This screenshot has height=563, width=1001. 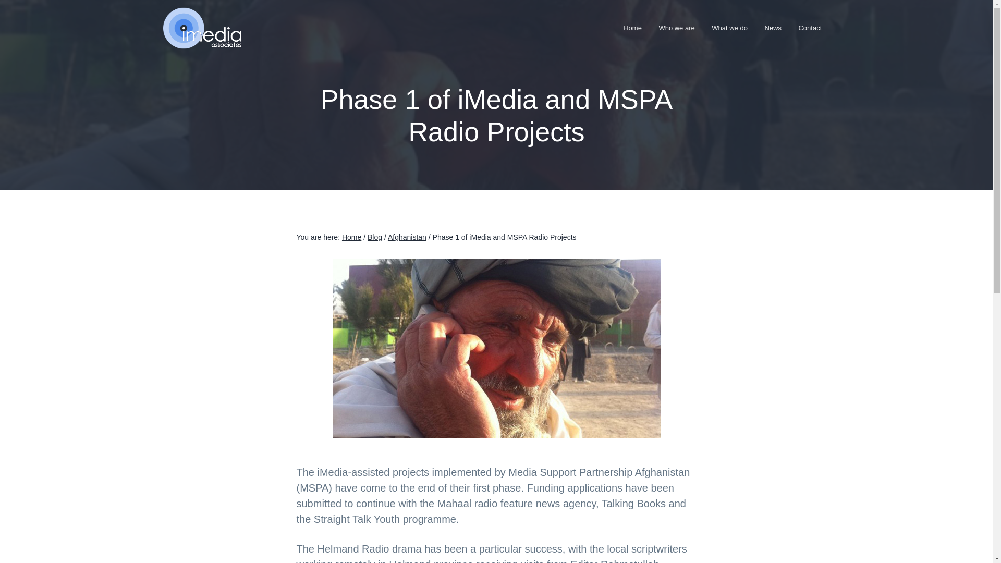 I want to click on Afghanistan, so click(x=407, y=237).